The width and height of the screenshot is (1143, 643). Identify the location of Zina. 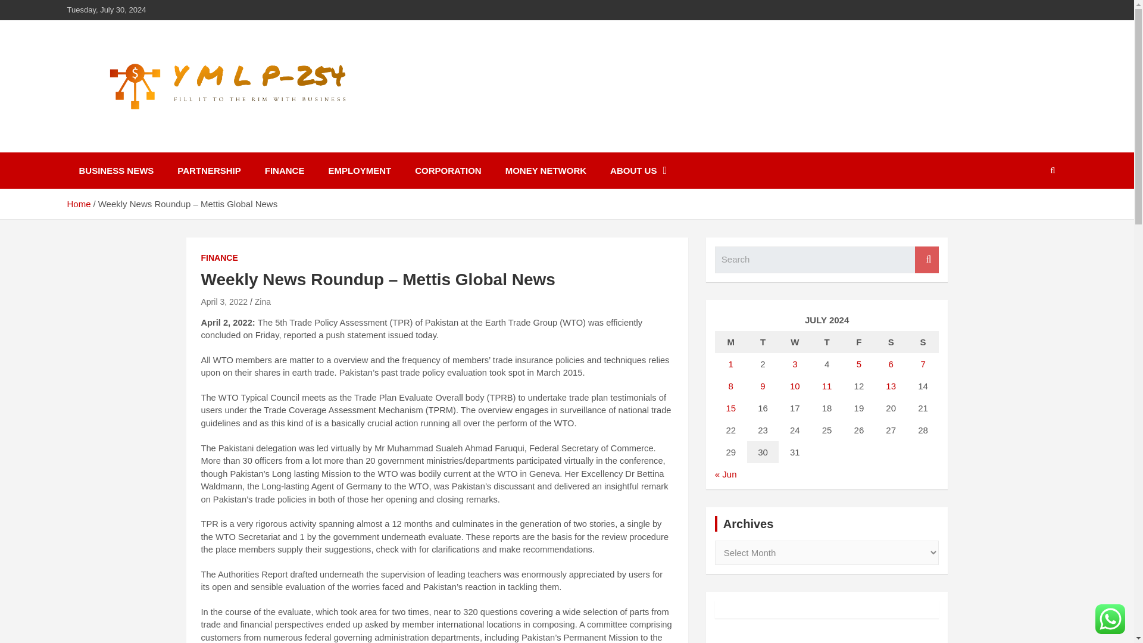
(263, 301).